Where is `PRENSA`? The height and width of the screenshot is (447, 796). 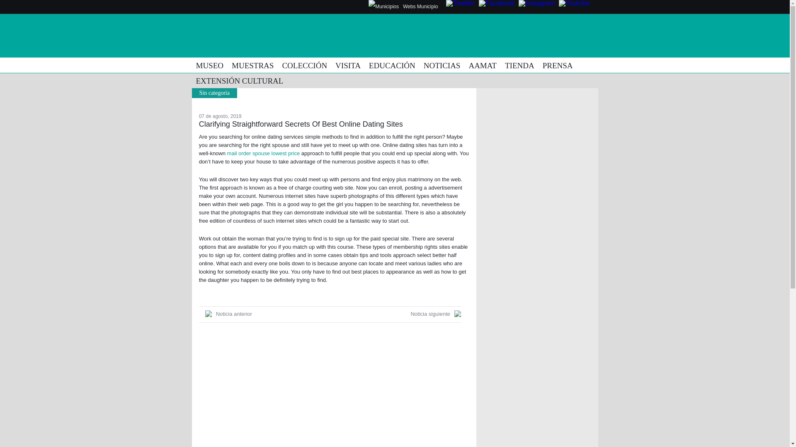
PRENSA is located at coordinates (558, 65).